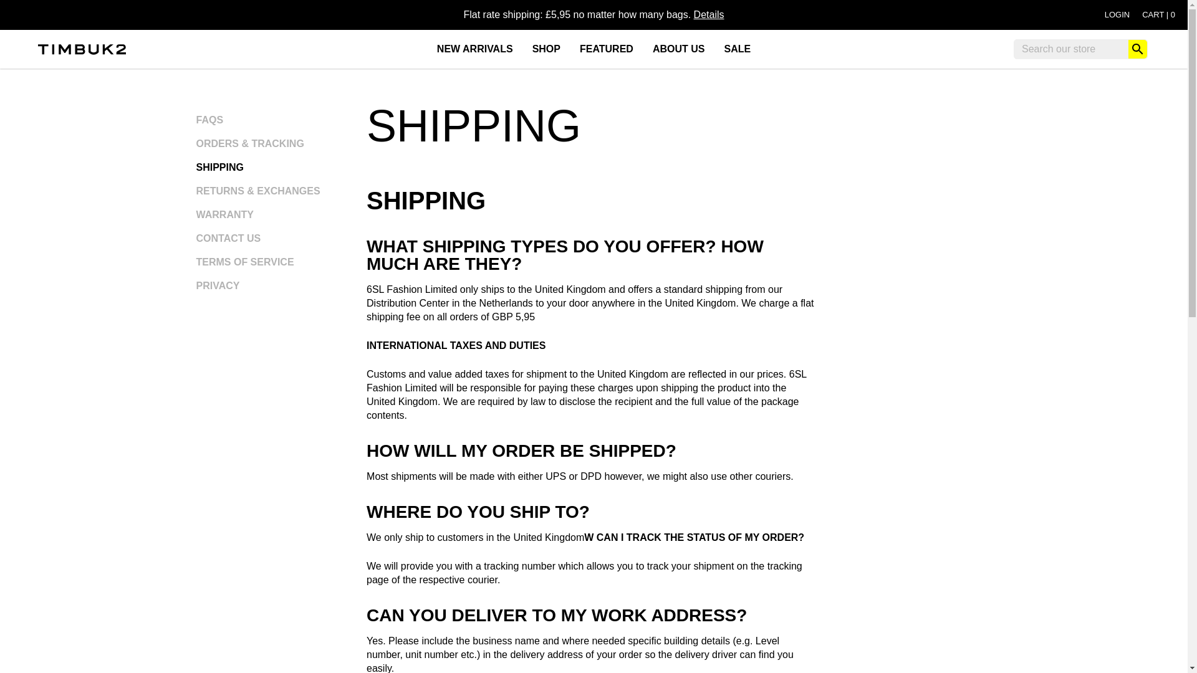 The image size is (1197, 673). I want to click on FAQS, so click(1158, 14).